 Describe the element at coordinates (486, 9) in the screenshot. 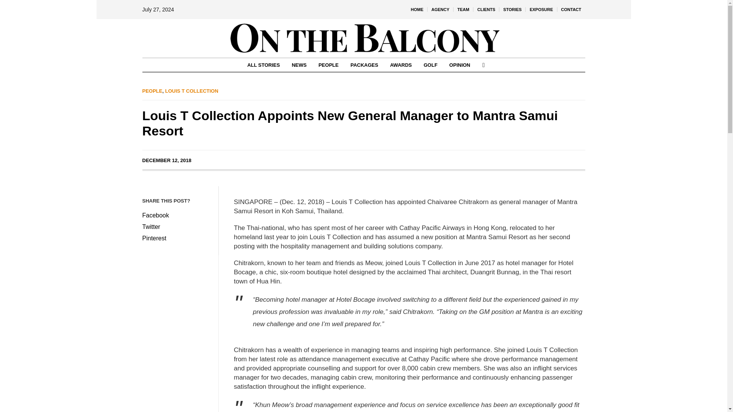

I see `CLIENTS` at that location.